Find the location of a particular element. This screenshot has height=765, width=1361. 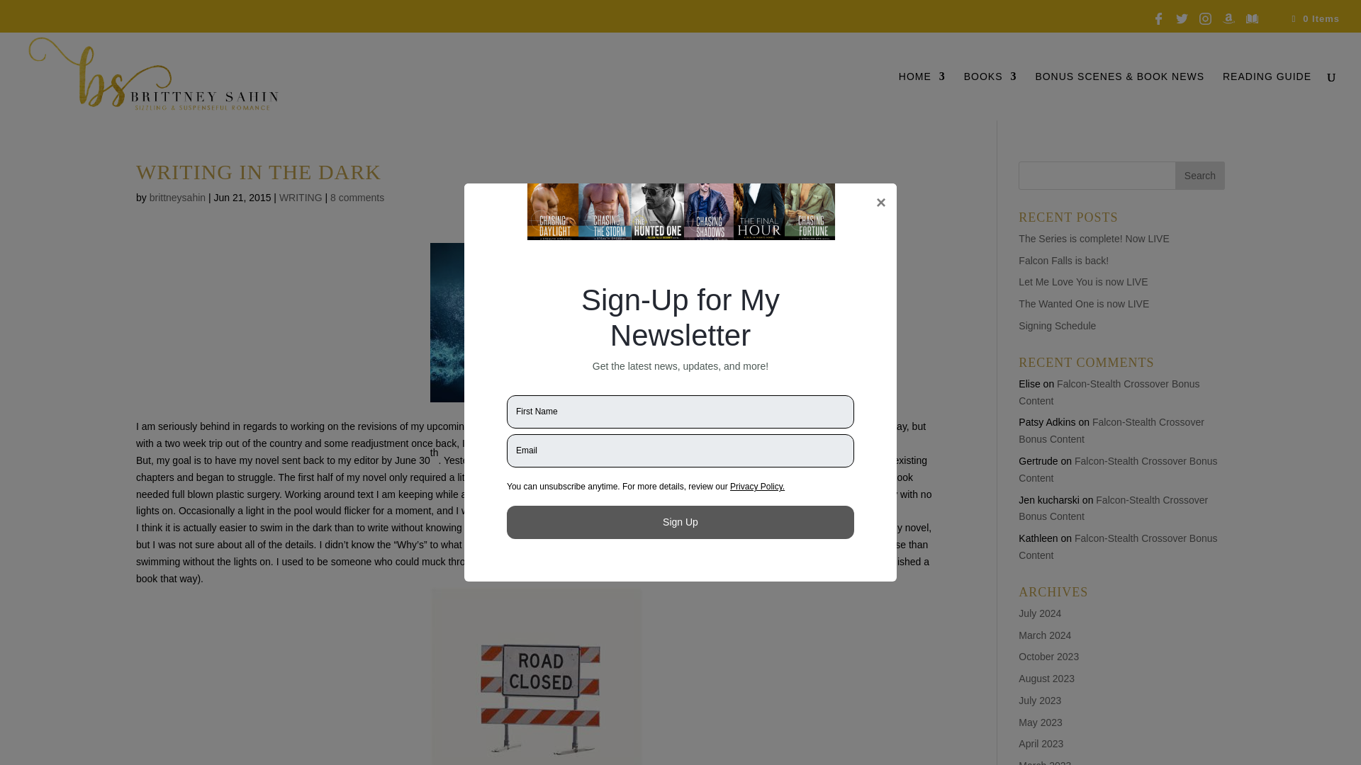

BOOKS is located at coordinates (990, 96).